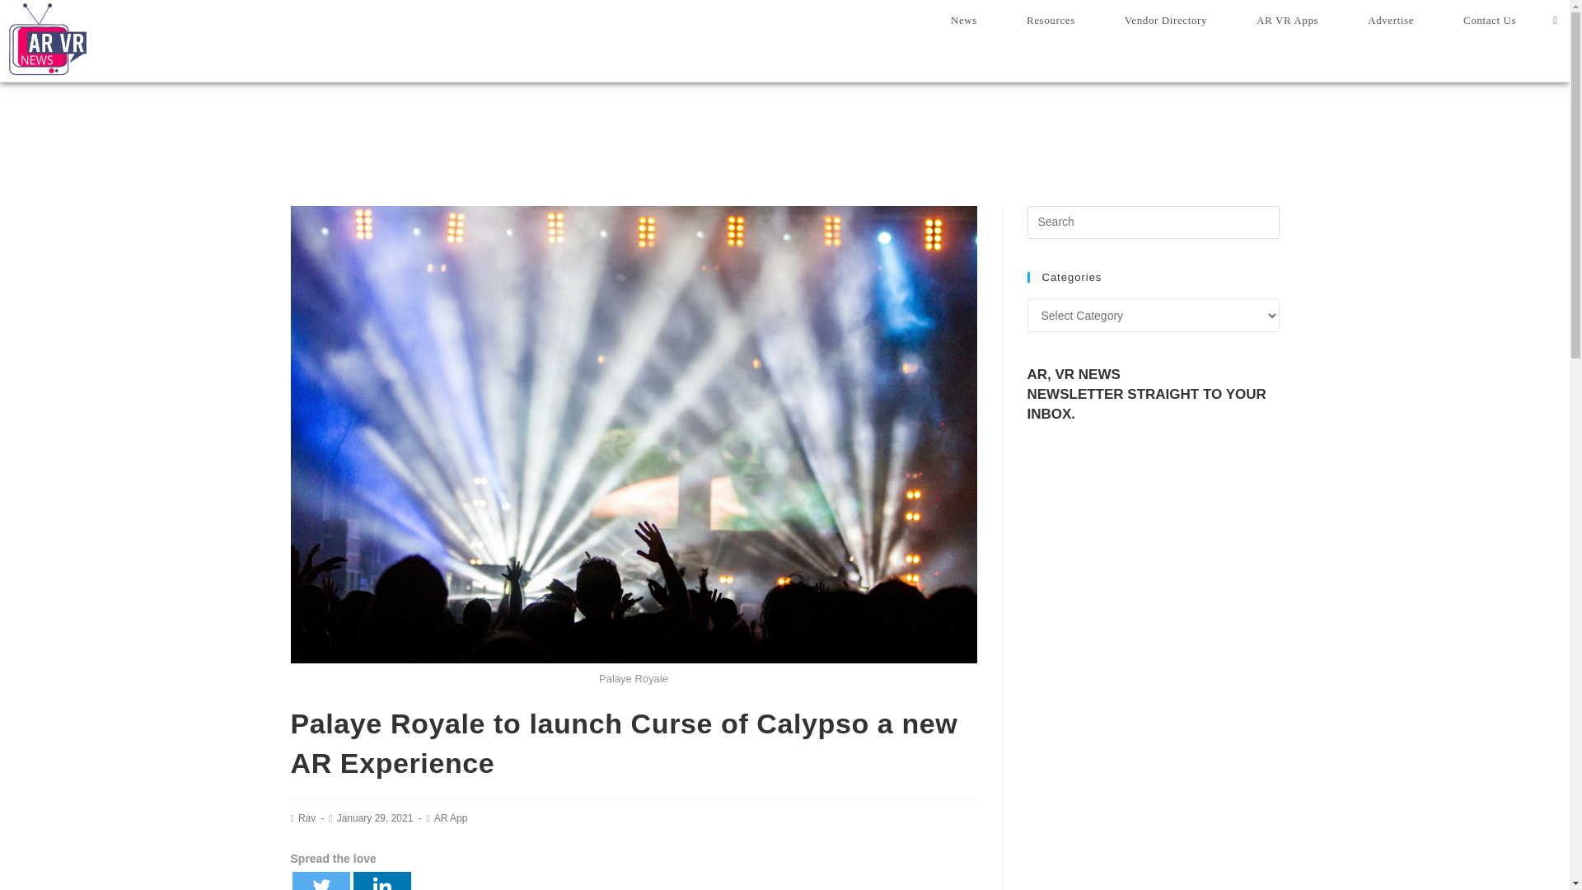  What do you see at coordinates (320, 881) in the screenshot?
I see `Twitter` at bounding box center [320, 881].